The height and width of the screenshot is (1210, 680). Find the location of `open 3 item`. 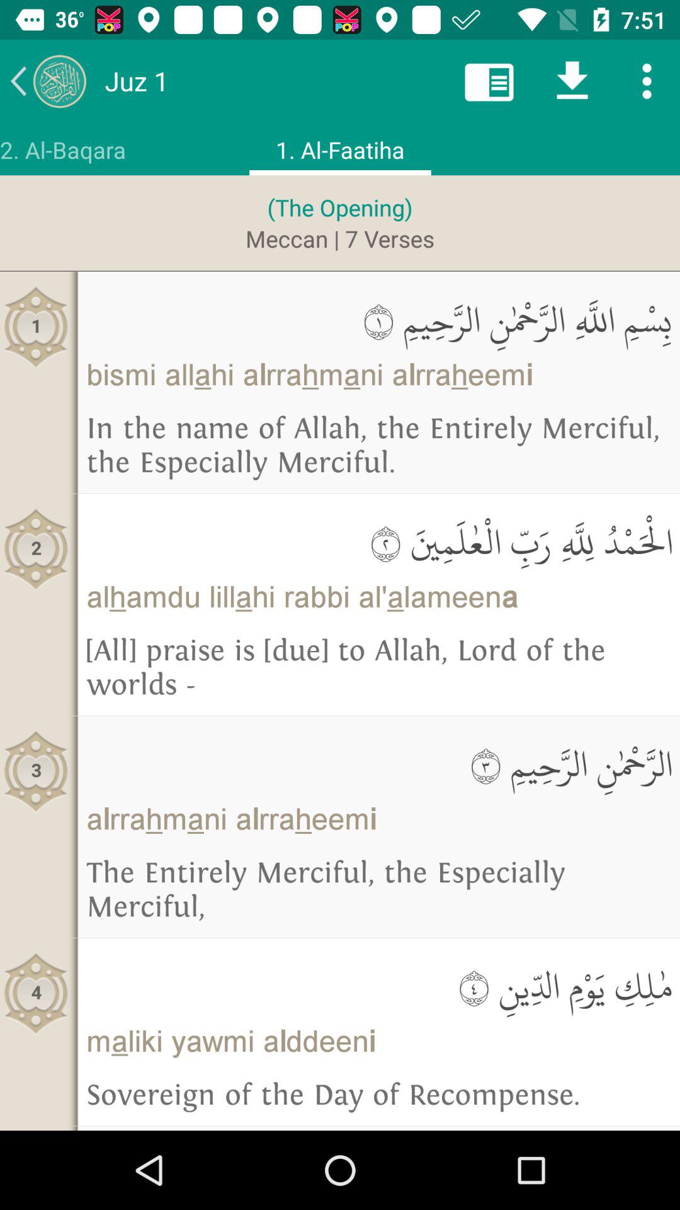

open 3 item is located at coordinates (37, 771).